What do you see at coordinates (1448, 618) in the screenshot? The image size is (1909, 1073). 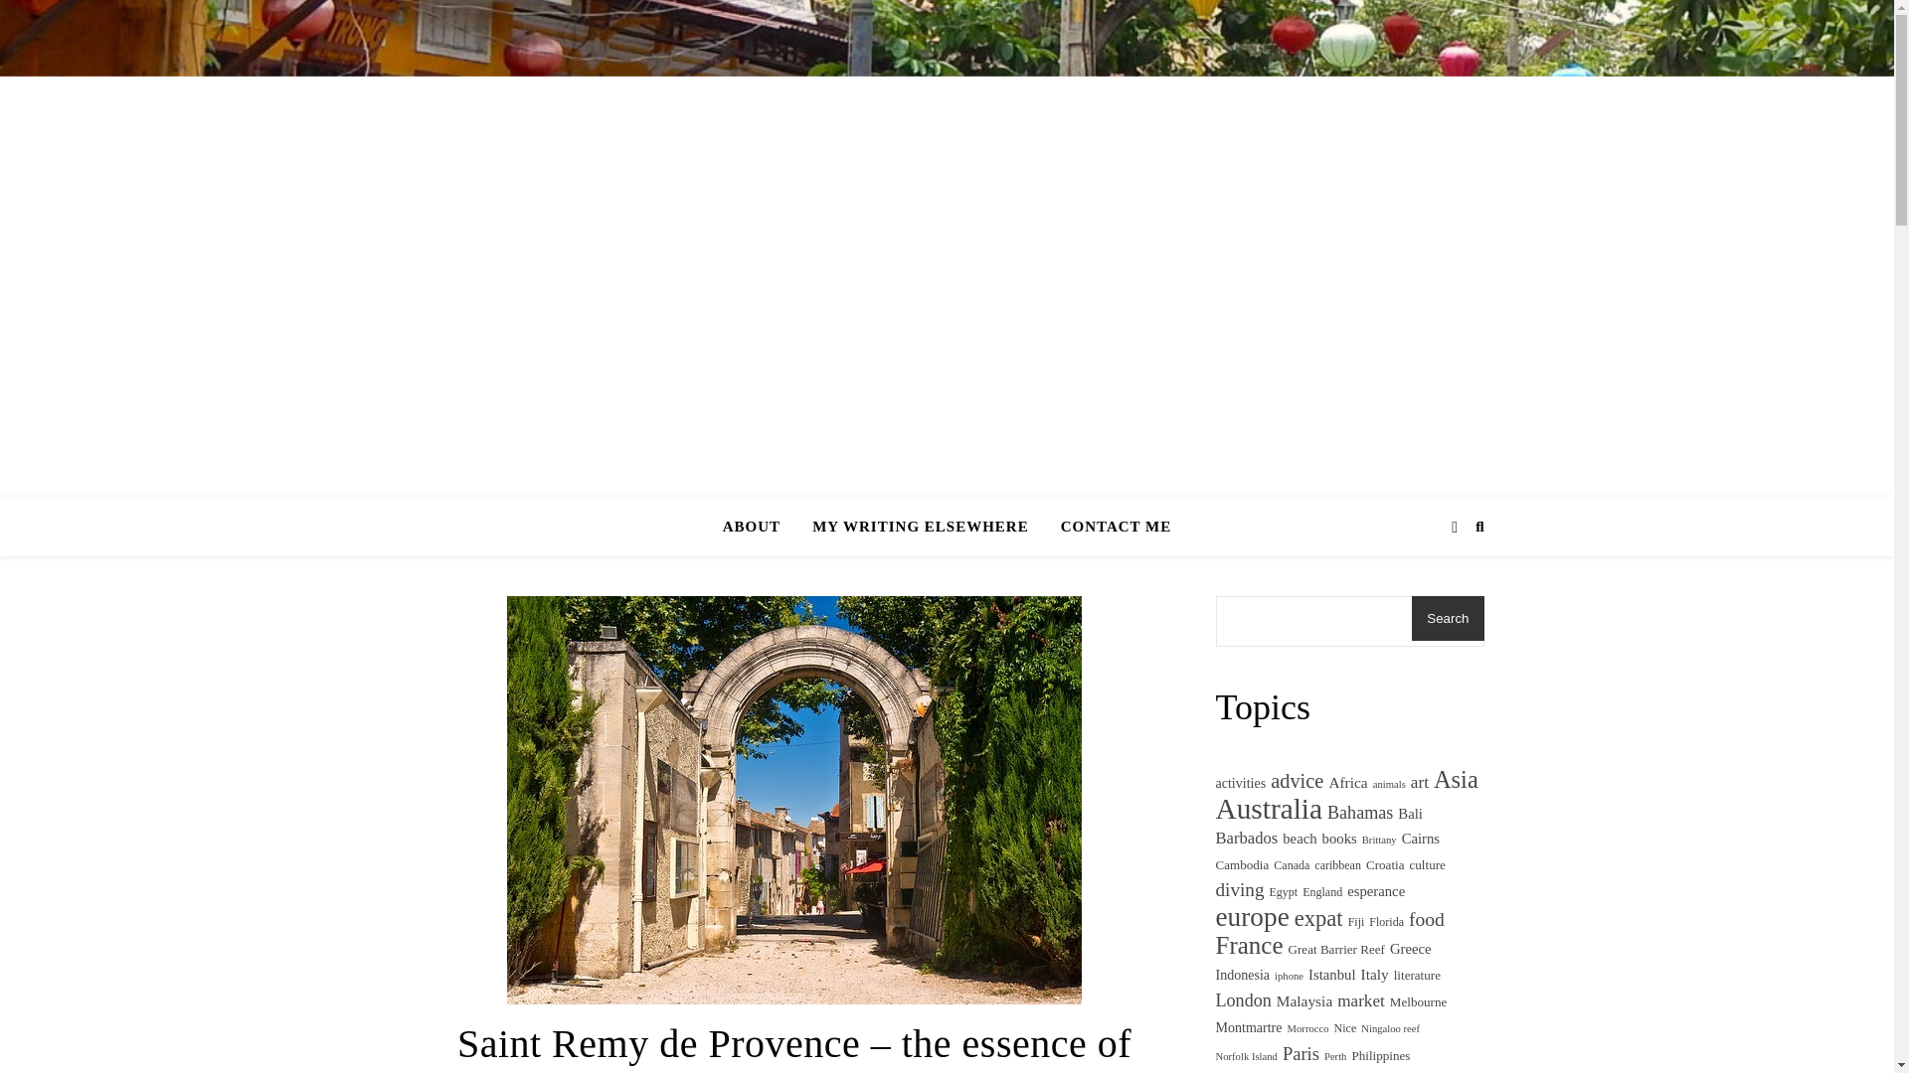 I see `Search` at bounding box center [1448, 618].